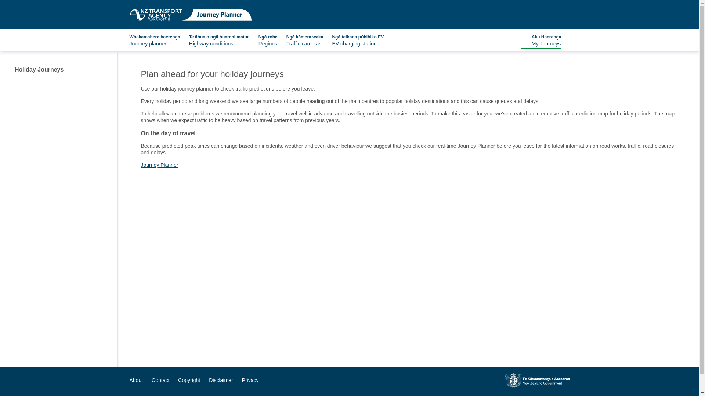  I want to click on Journey Planner, so click(220, 380).